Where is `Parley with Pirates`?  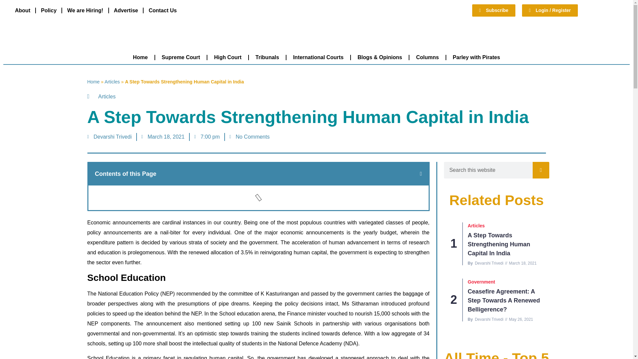
Parley with Pirates is located at coordinates (476, 57).